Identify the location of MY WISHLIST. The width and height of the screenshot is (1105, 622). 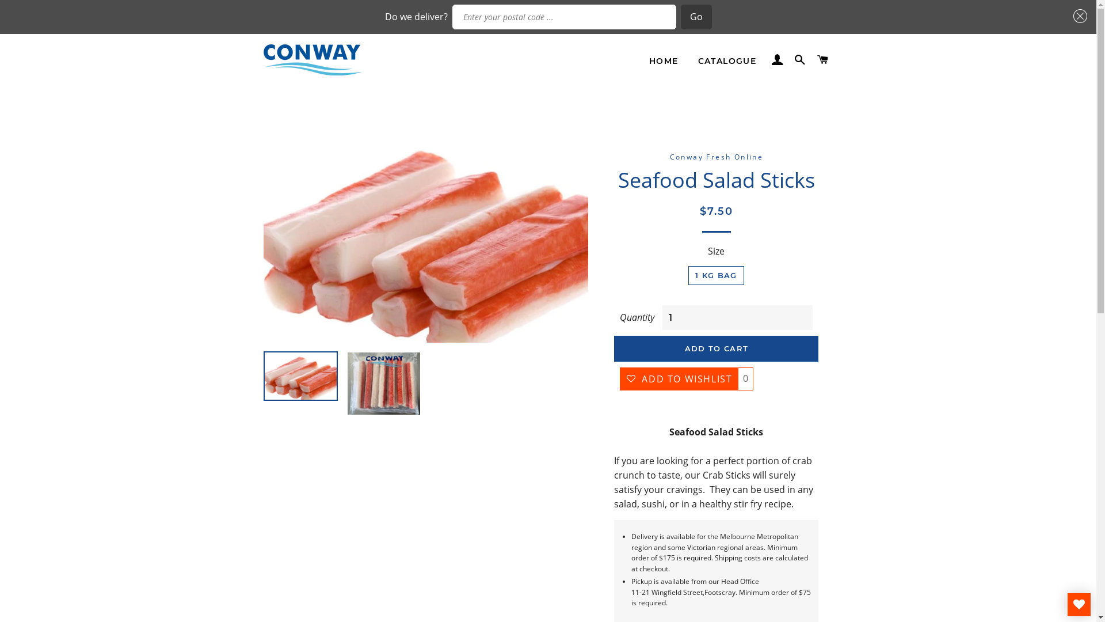
(1079, 605).